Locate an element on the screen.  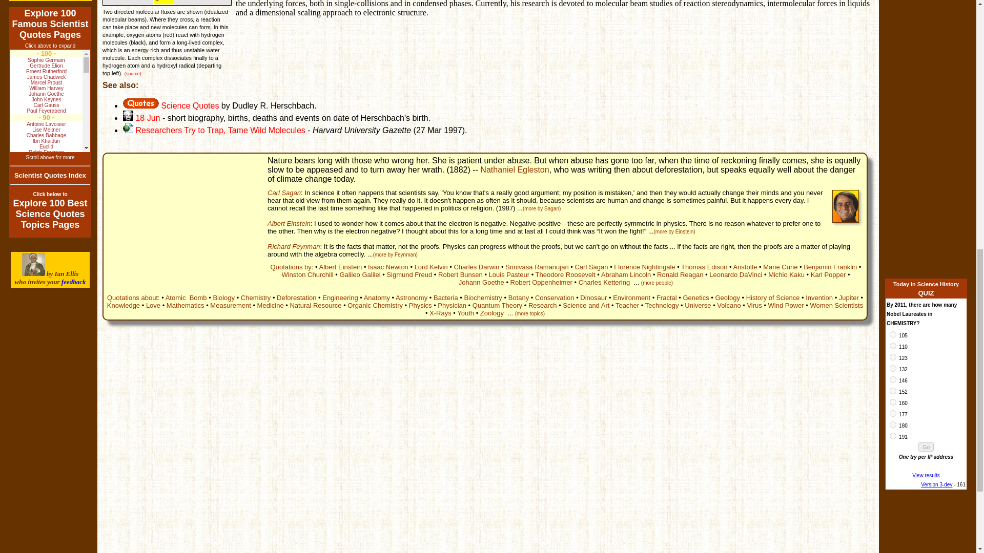
Richard Feynman is located at coordinates (294, 247).